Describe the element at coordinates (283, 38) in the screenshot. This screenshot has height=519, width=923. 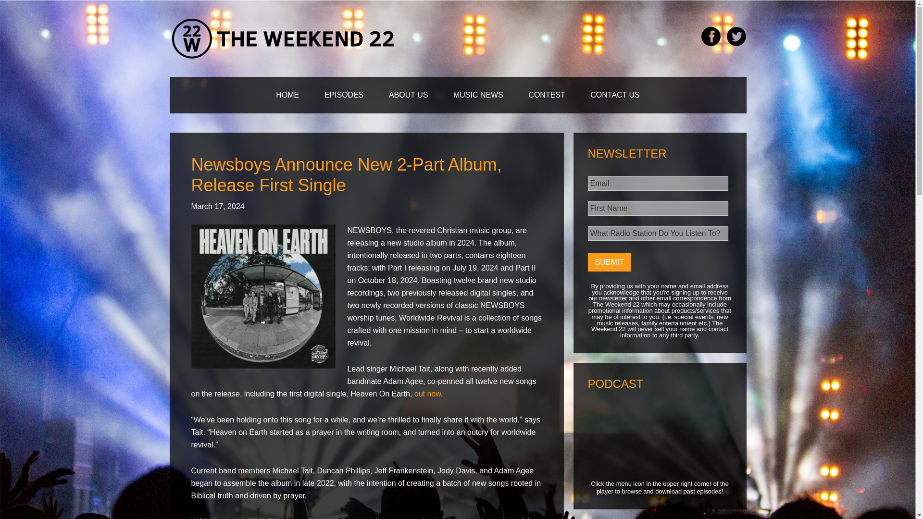
I see `Weekend22` at that location.